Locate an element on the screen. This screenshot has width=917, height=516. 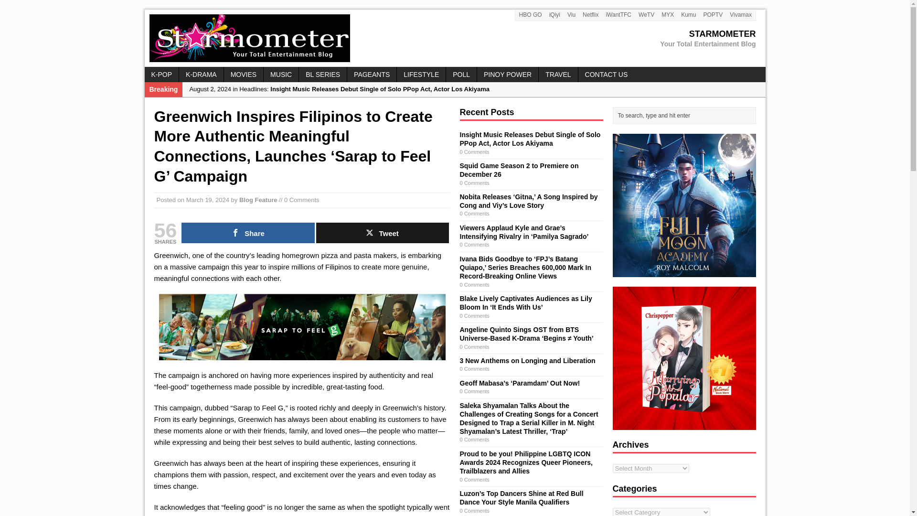
Tweet is located at coordinates (383, 232).